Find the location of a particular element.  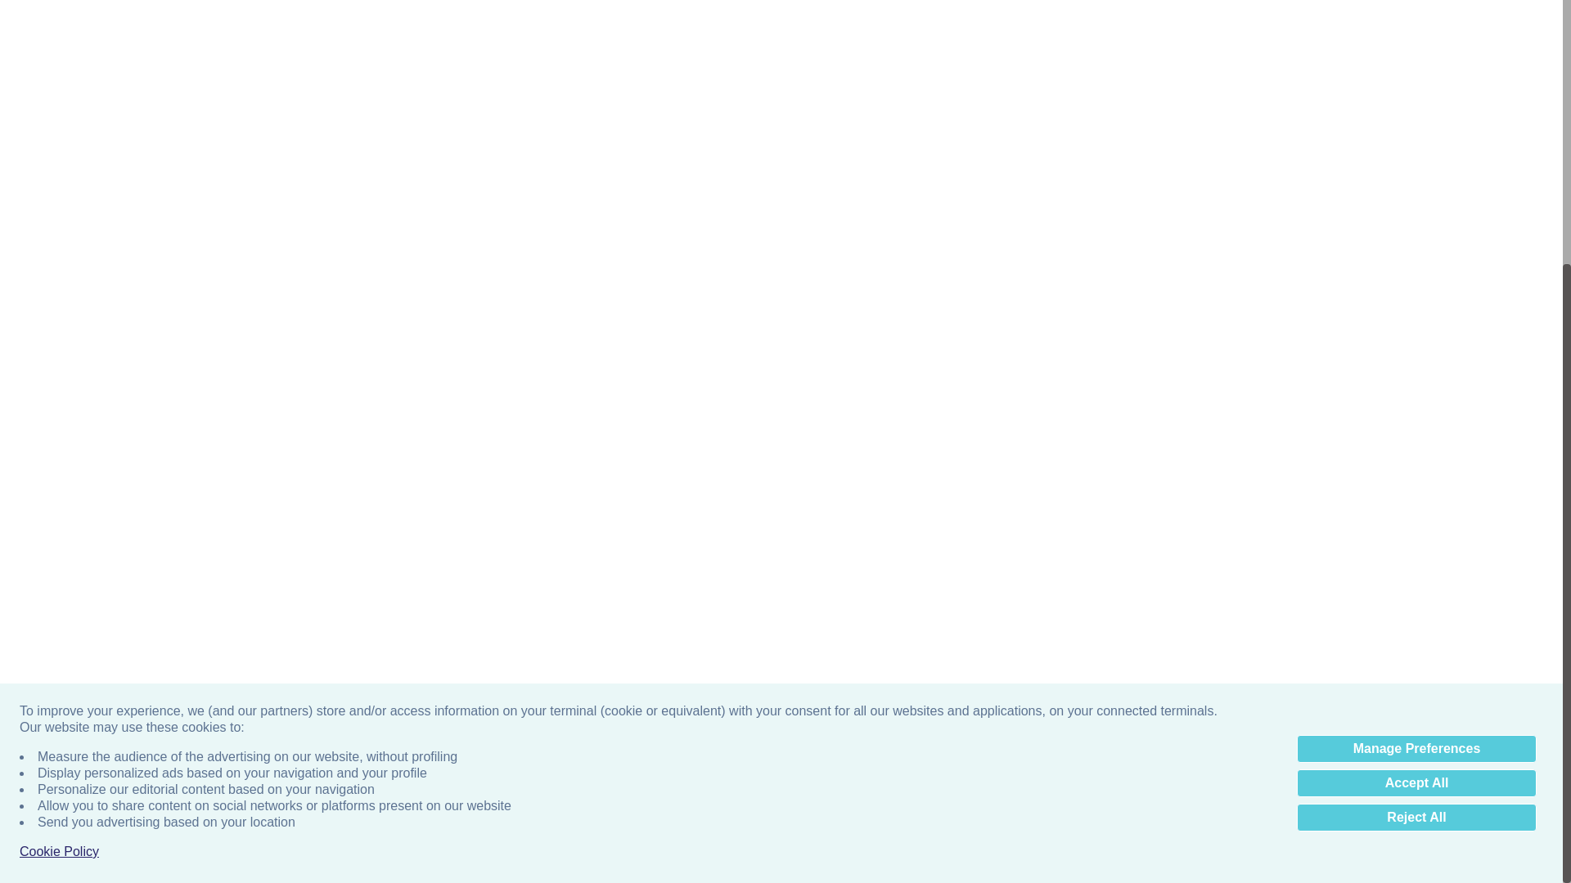

Manage Preferences is located at coordinates (1416, 373).